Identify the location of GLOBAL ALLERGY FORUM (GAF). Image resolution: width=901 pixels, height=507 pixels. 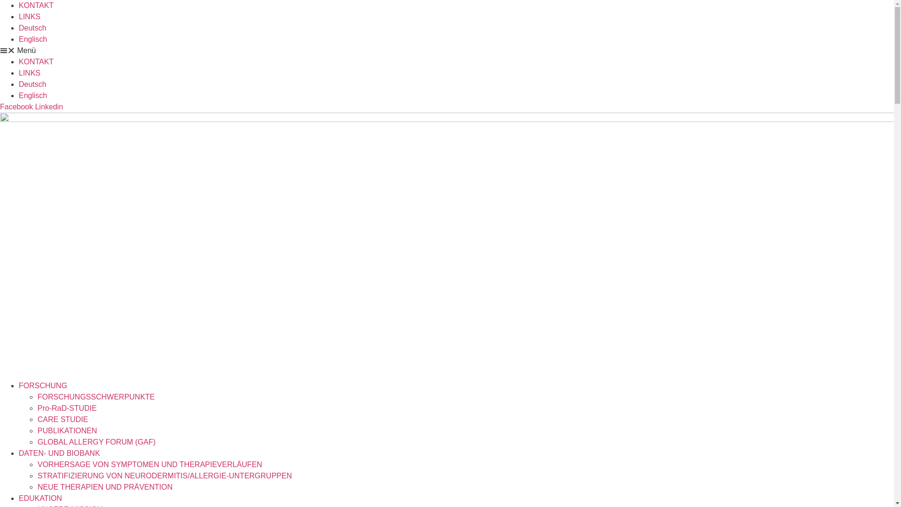
(97, 442).